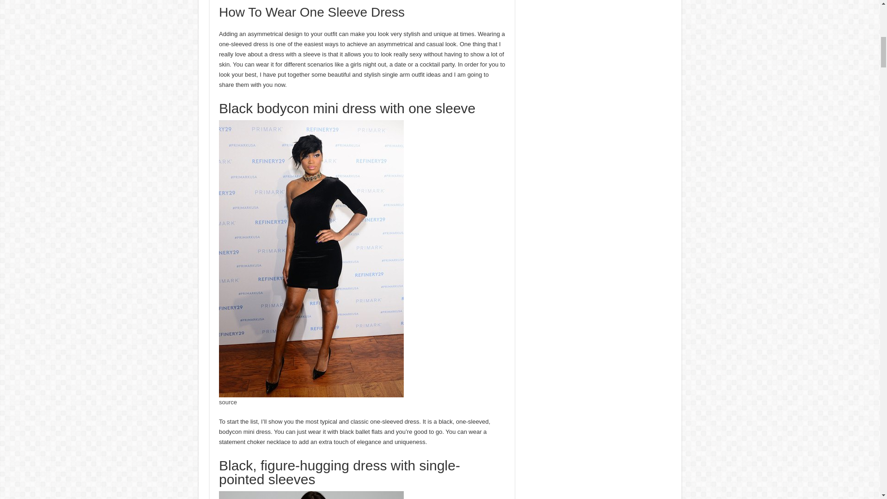 The width and height of the screenshot is (887, 499). What do you see at coordinates (228, 402) in the screenshot?
I see `source` at bounding box center [228, 402].